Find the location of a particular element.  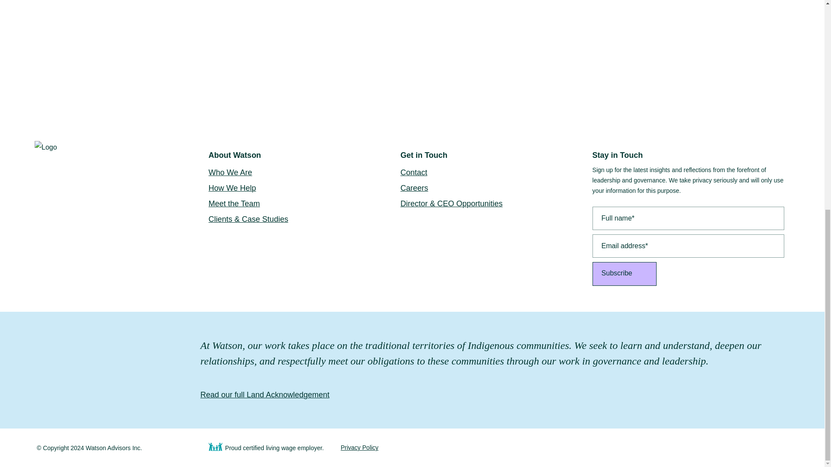

Who We Are is located at coordinates (304, 172).